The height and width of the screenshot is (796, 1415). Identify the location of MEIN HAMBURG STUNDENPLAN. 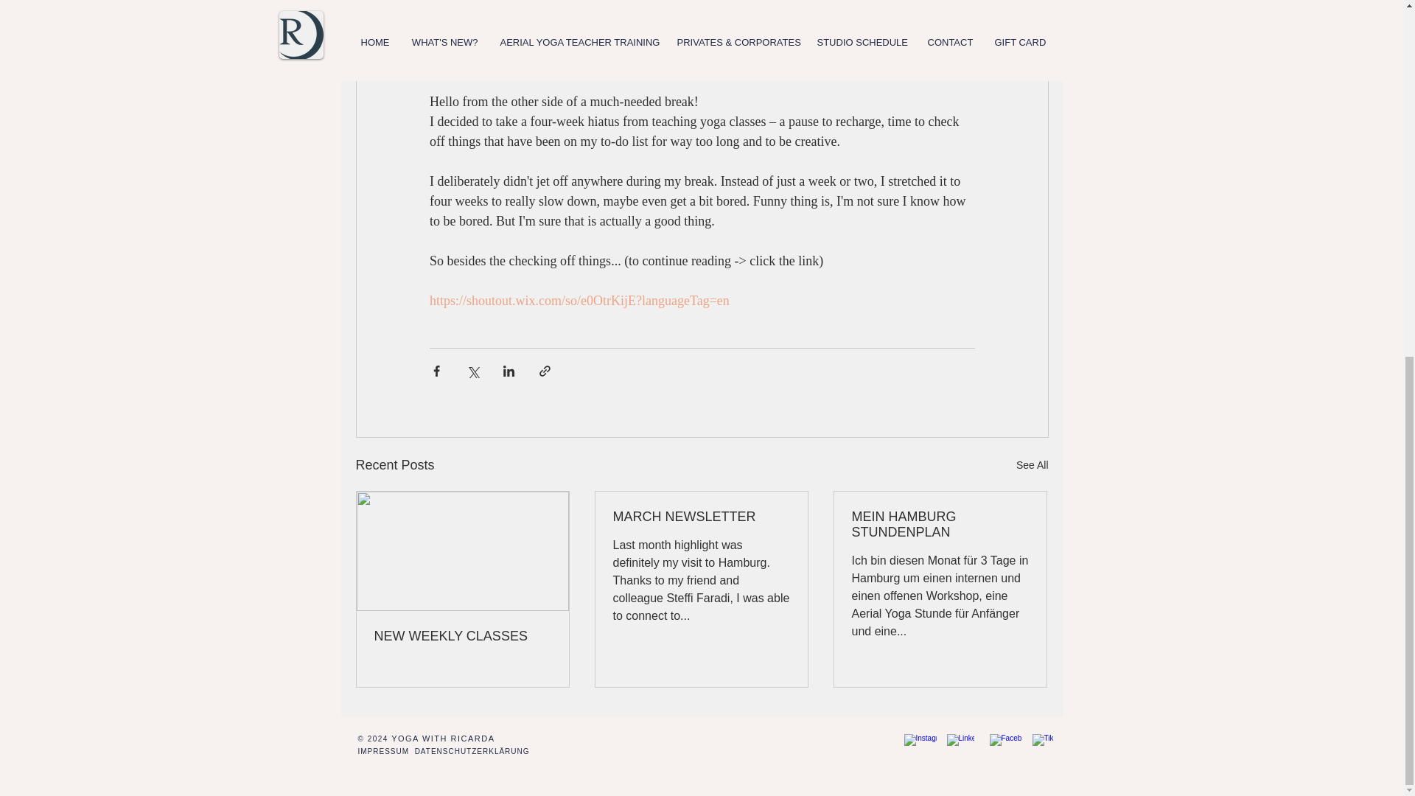
(940, 525).